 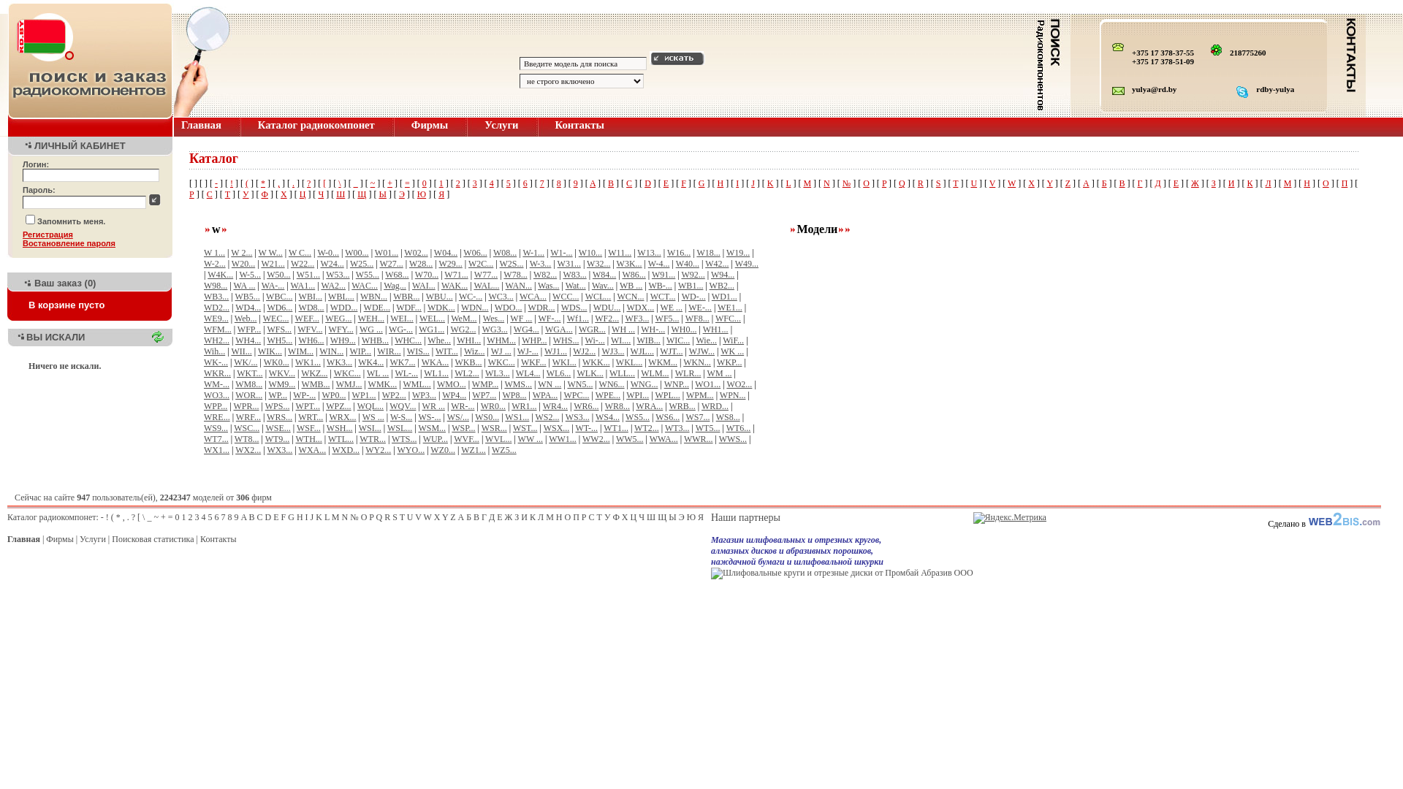 What do you see at coordinates (215, 351) in the screenshot?
I see `Wih...` at bounding box center [215, 351].